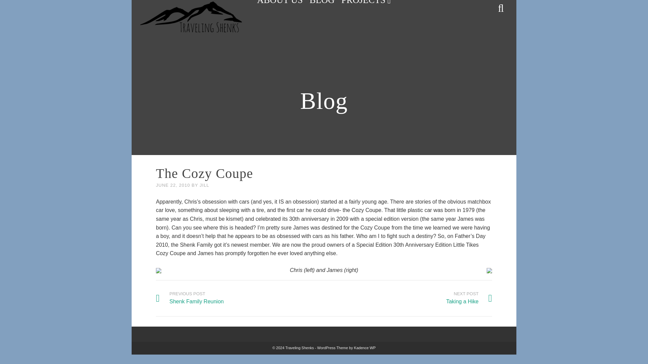  What do you see at coordinates (469, 298) in the screenshot?
I see `BLOG` at bounding box center [469, 298].